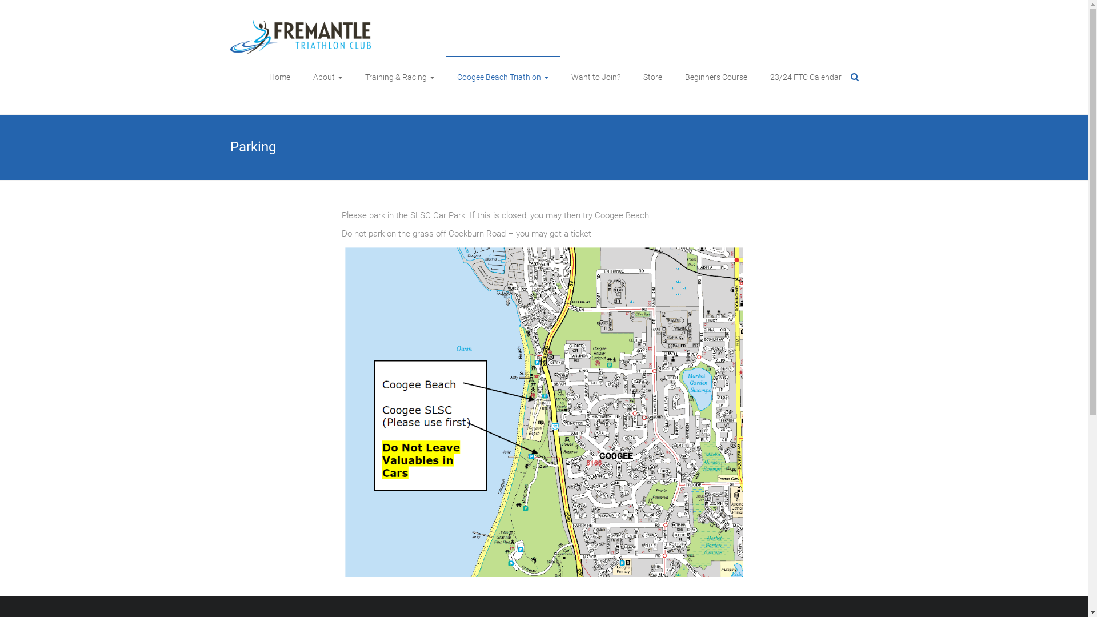  Describe the element at coordinates (806, 77) in the screenshot. I see `23/24 FTC Calendar` at that location.